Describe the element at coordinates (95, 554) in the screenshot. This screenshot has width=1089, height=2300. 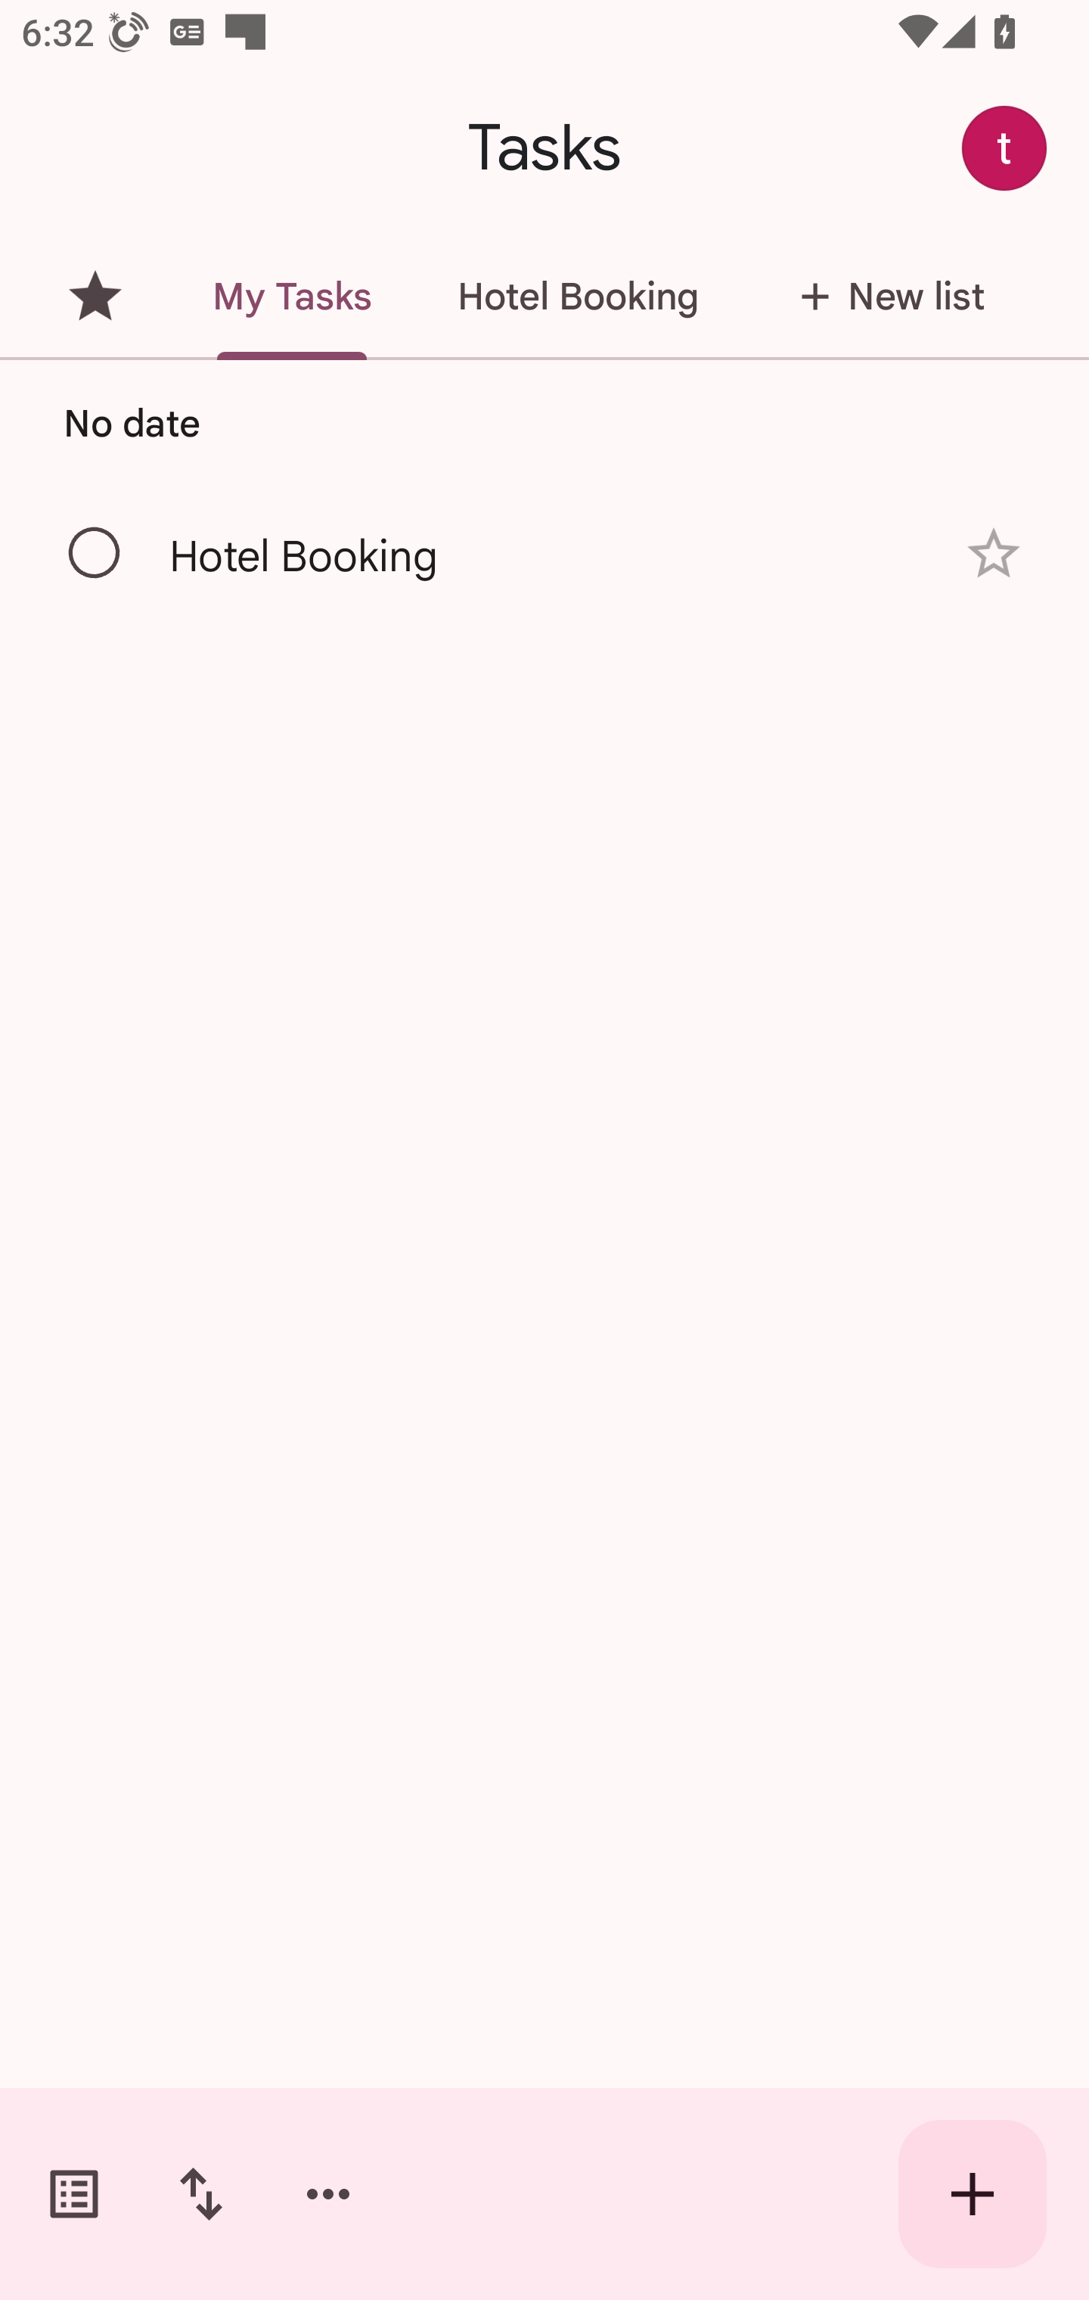
I see `Mark as complete` at that location.